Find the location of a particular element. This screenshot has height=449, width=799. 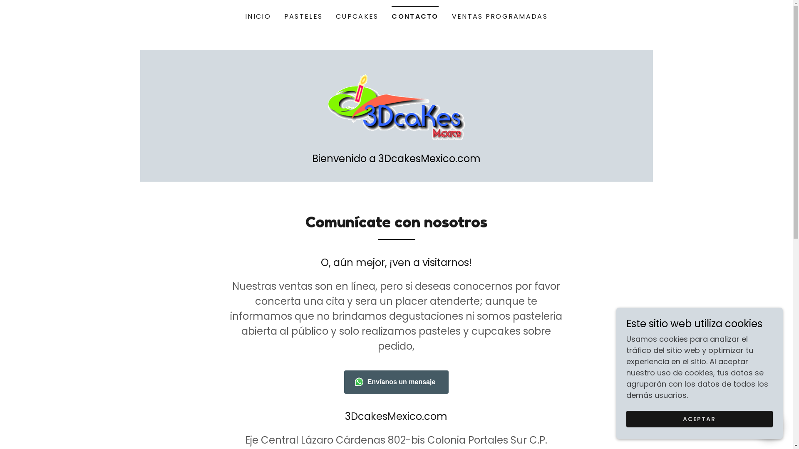

CUPCAKES is located at coordinates (357, 17).